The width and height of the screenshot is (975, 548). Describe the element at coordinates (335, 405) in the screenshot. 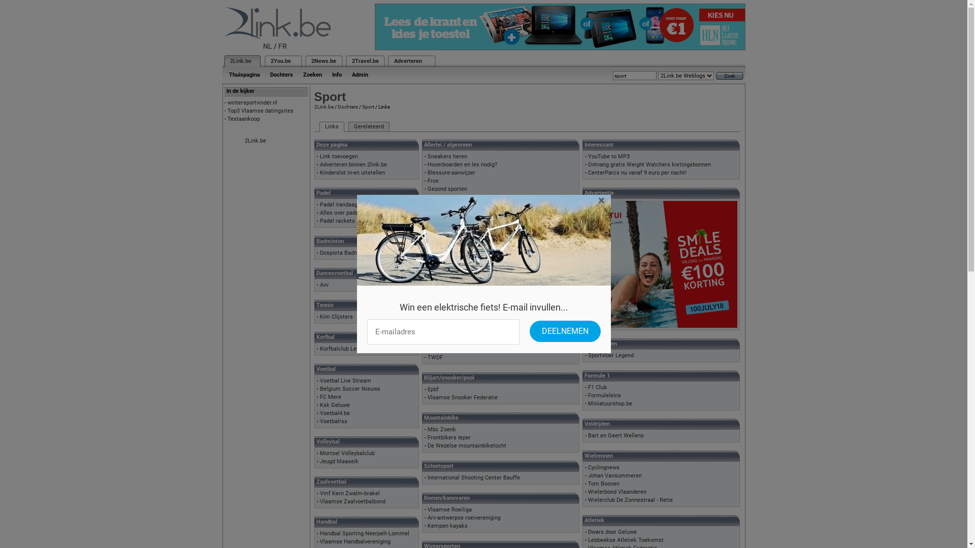

I see `Ksk Geluwe` at that location.